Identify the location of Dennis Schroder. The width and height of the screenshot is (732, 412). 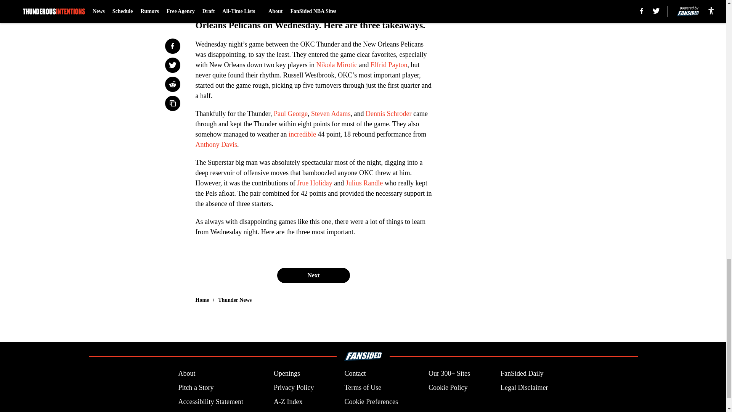
(388, 114).